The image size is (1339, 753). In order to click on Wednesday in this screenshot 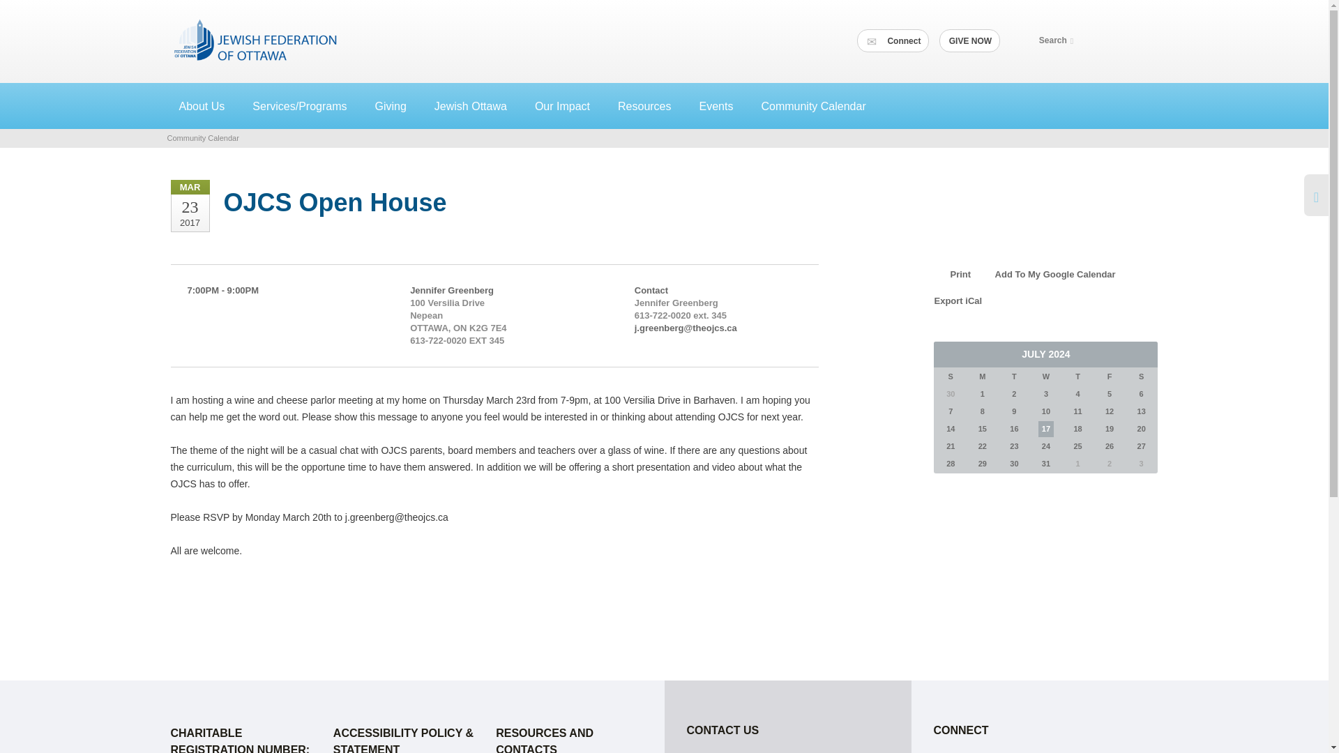, I will do `click(1046, 376)`.